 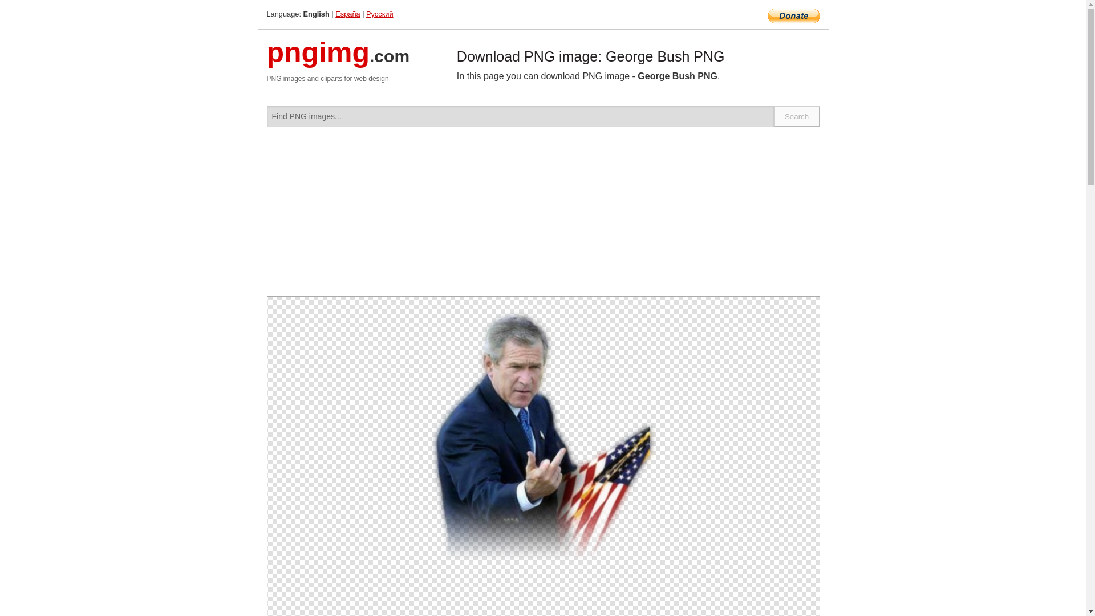 I want to click on pngimg.com, so click(x=338, y=59).